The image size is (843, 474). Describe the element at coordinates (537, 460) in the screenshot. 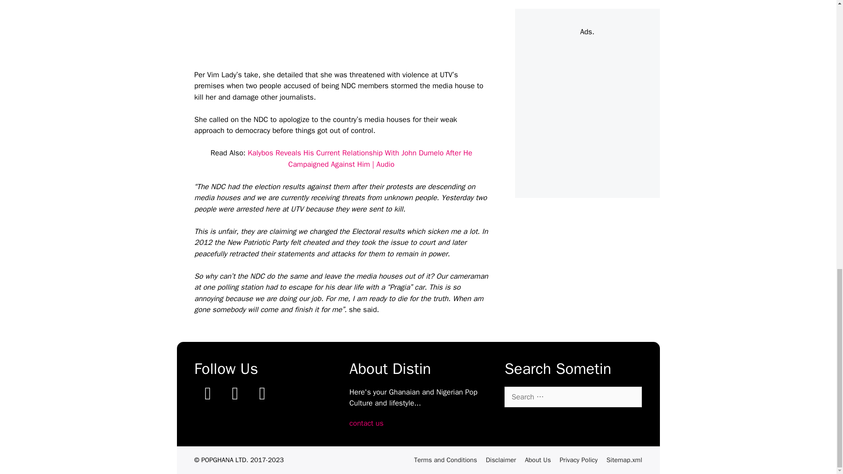

I see `About Us` at that location.